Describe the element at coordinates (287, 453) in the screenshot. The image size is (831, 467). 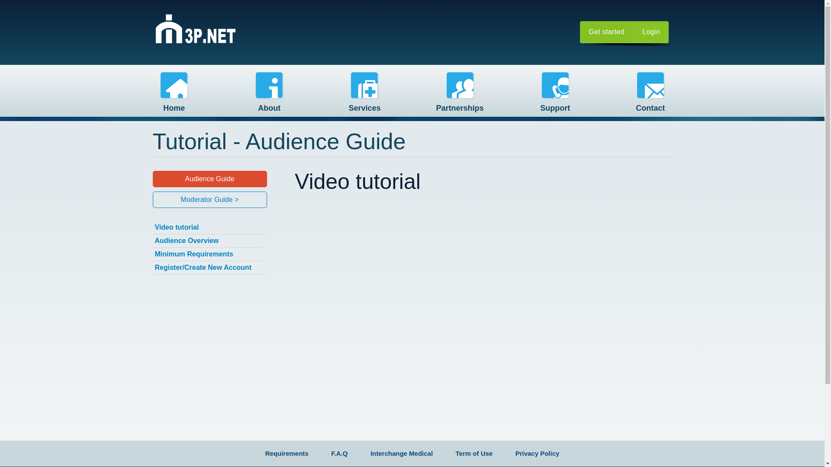
I see `Requirements` at that location.